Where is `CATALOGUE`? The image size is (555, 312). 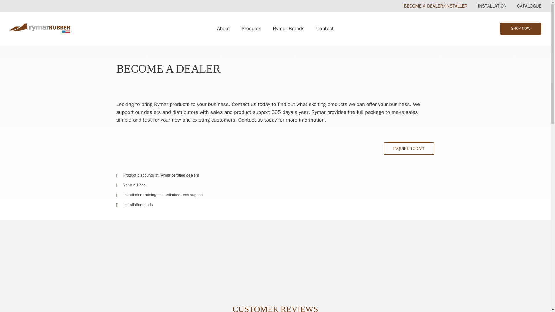
CATALOGUE is located at coordinates (521, 29).